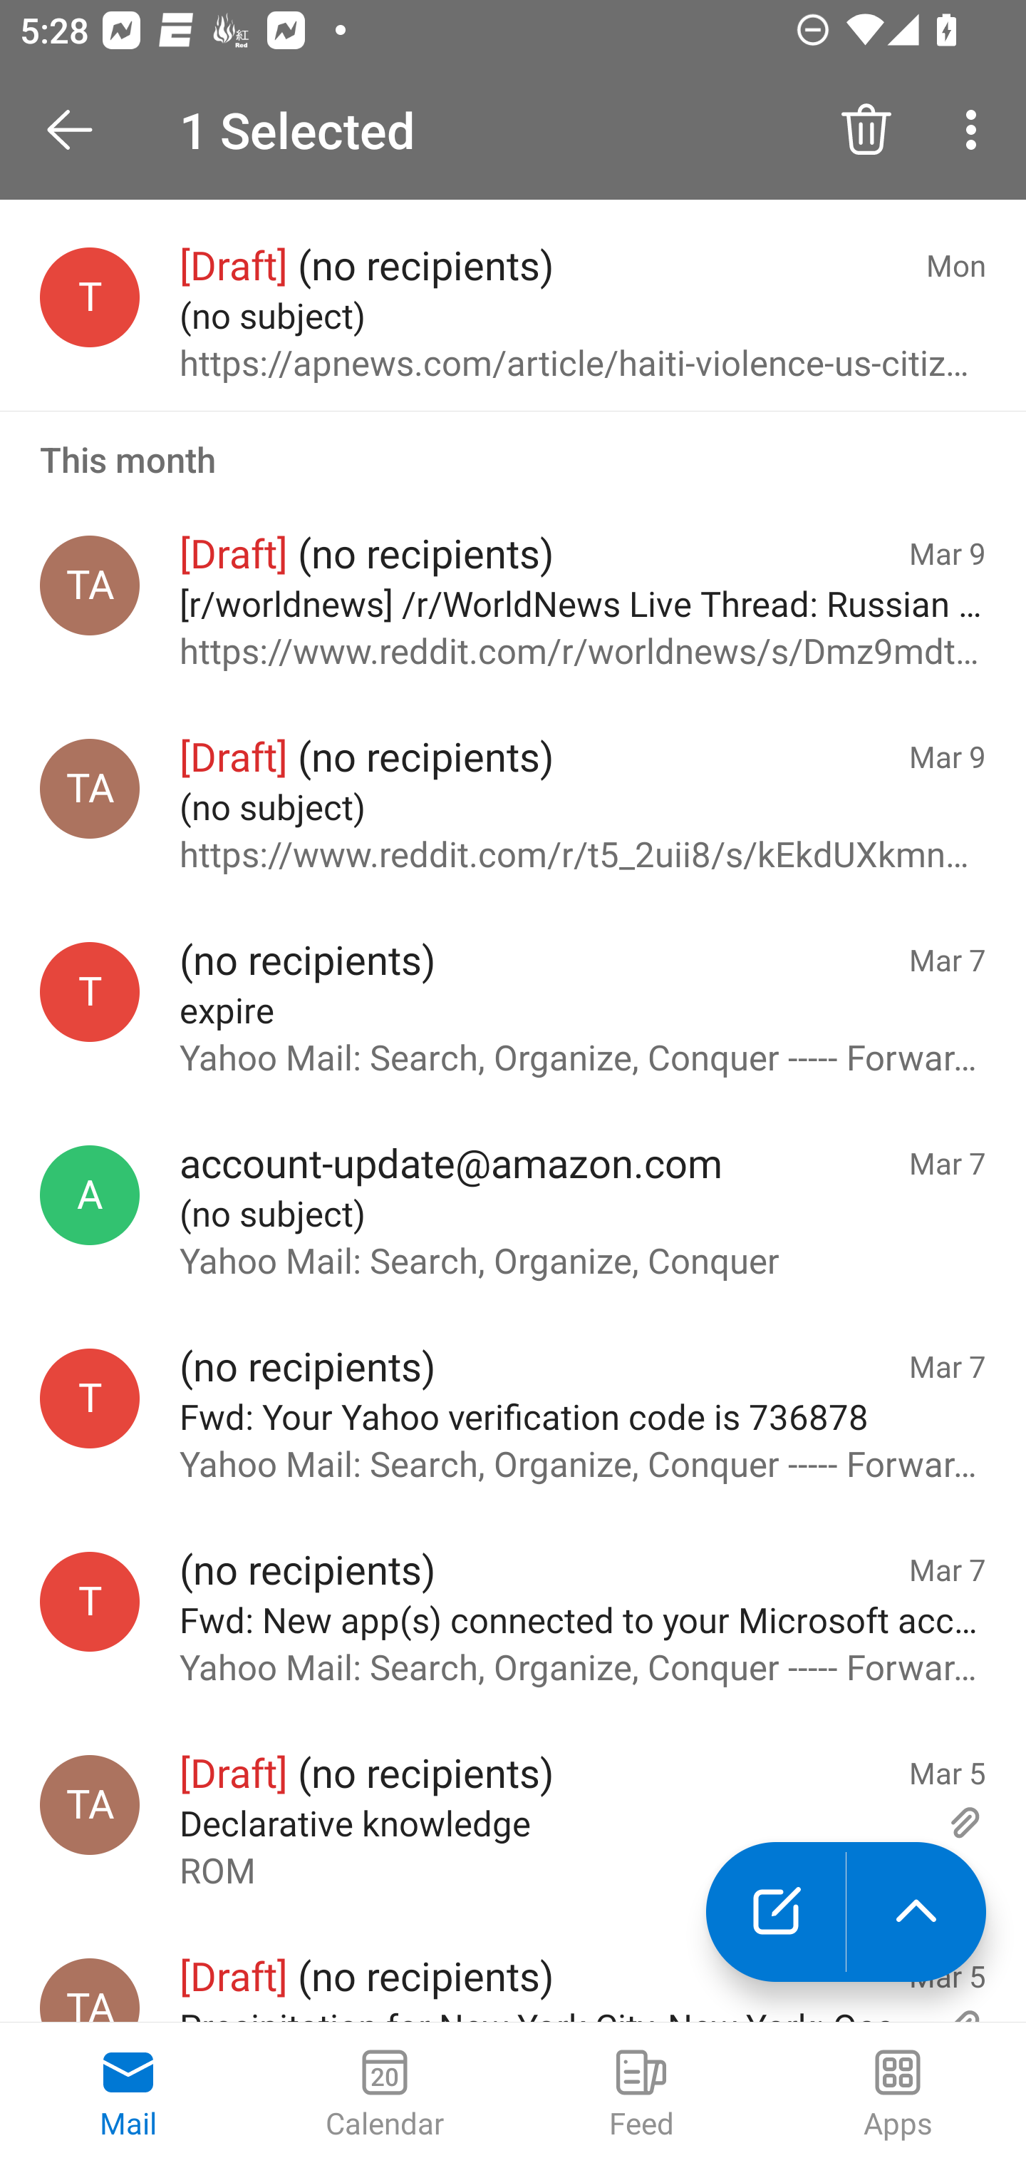  I want to click on Feed, so click(641, 2095).